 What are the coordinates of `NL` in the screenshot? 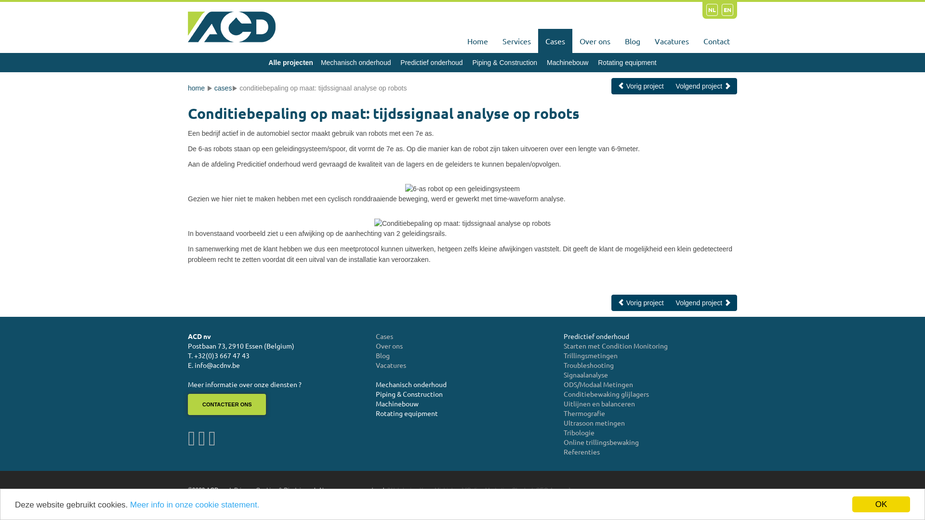 It's located at (712, 10).